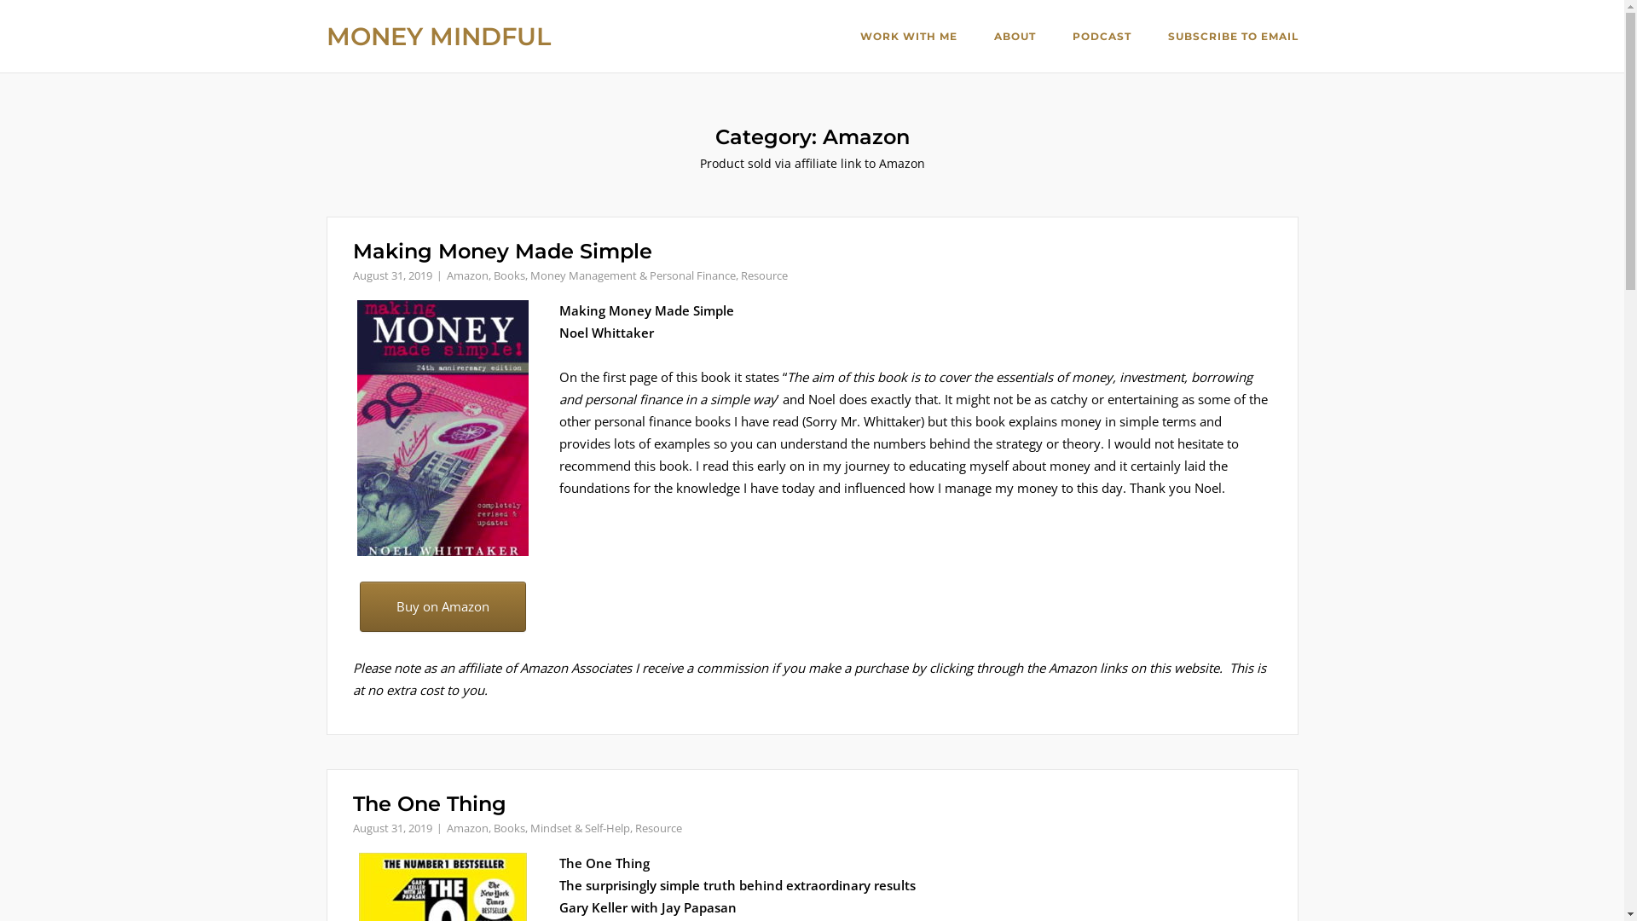  Describe the element at coordinates (508, 275) in the screenshot. I see `Books` at that location.